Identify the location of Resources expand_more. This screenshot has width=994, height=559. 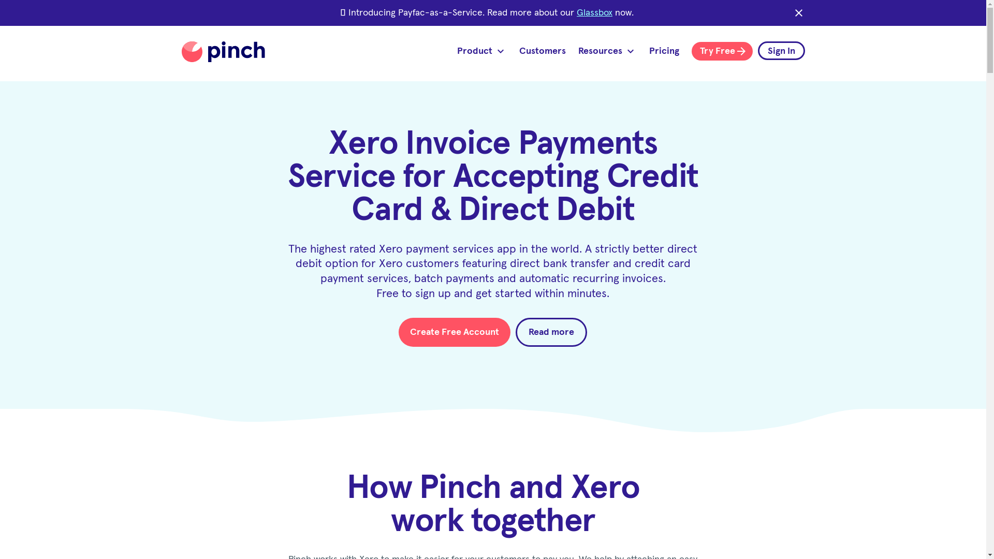
(607, 51).